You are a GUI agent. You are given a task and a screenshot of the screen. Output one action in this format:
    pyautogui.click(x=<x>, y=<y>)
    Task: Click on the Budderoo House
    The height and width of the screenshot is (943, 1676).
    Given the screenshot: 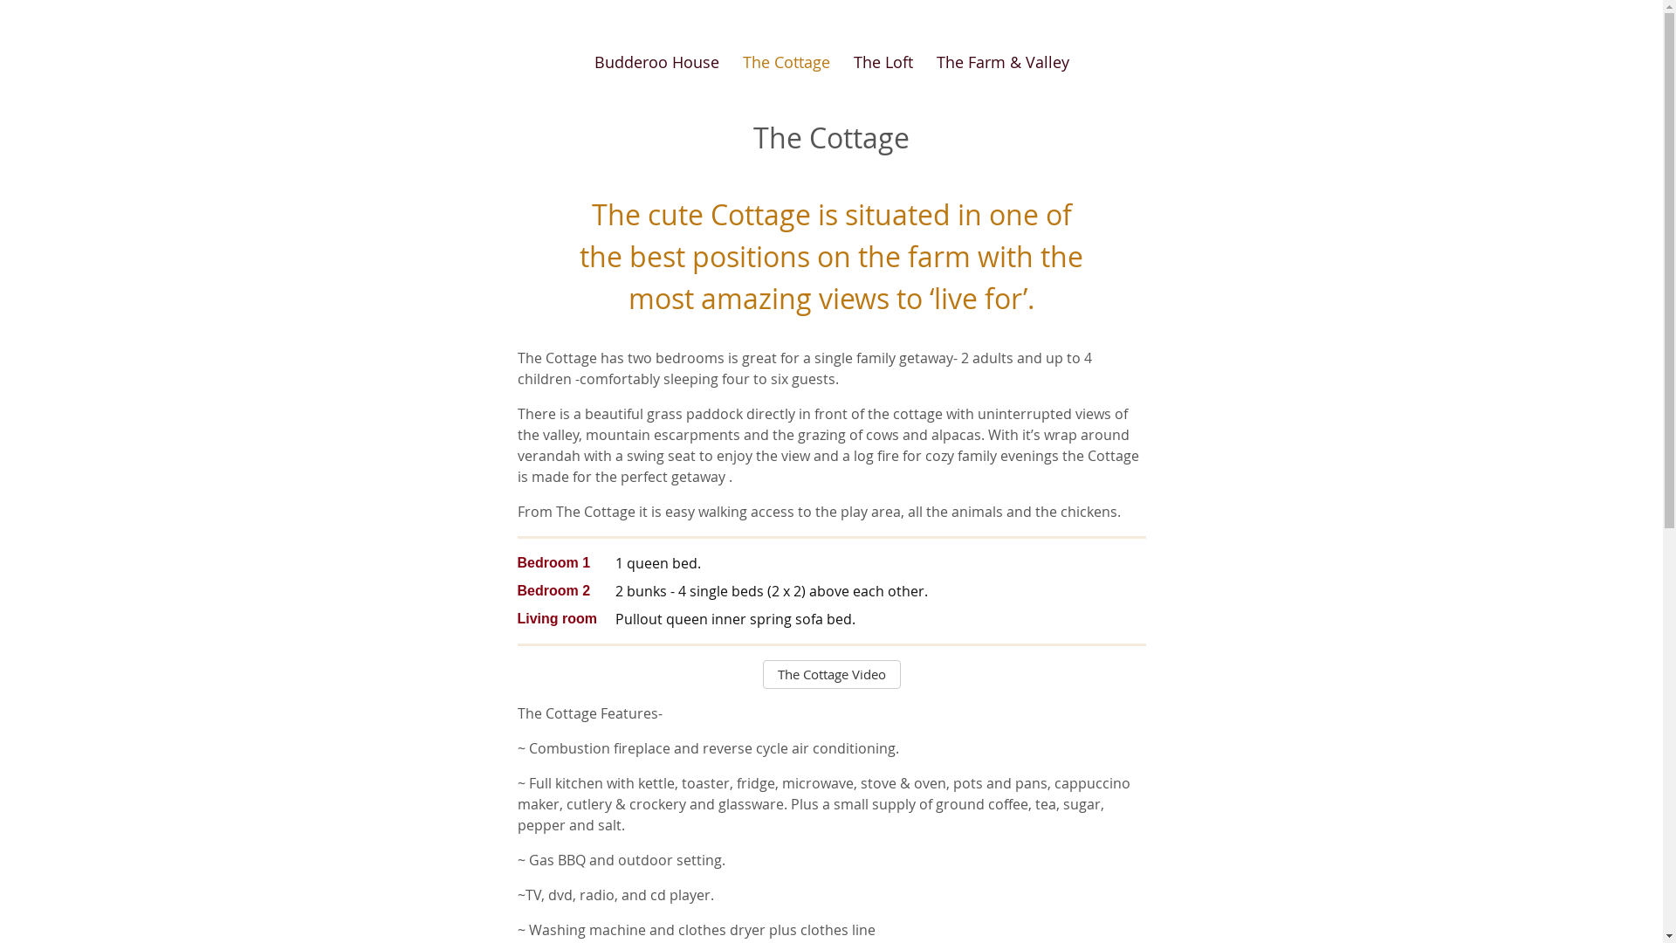 What is the action you would take?
    pyautogui.click(x=656, y=63)
    